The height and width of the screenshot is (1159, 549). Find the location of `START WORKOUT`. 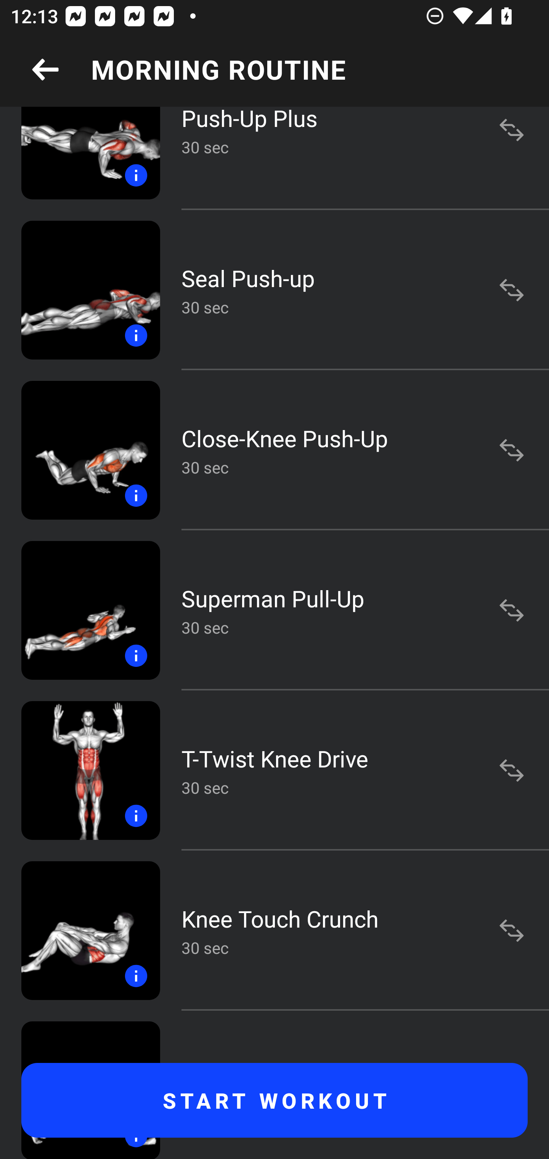

START WORKOUT is located at coordinates (274, 1100).